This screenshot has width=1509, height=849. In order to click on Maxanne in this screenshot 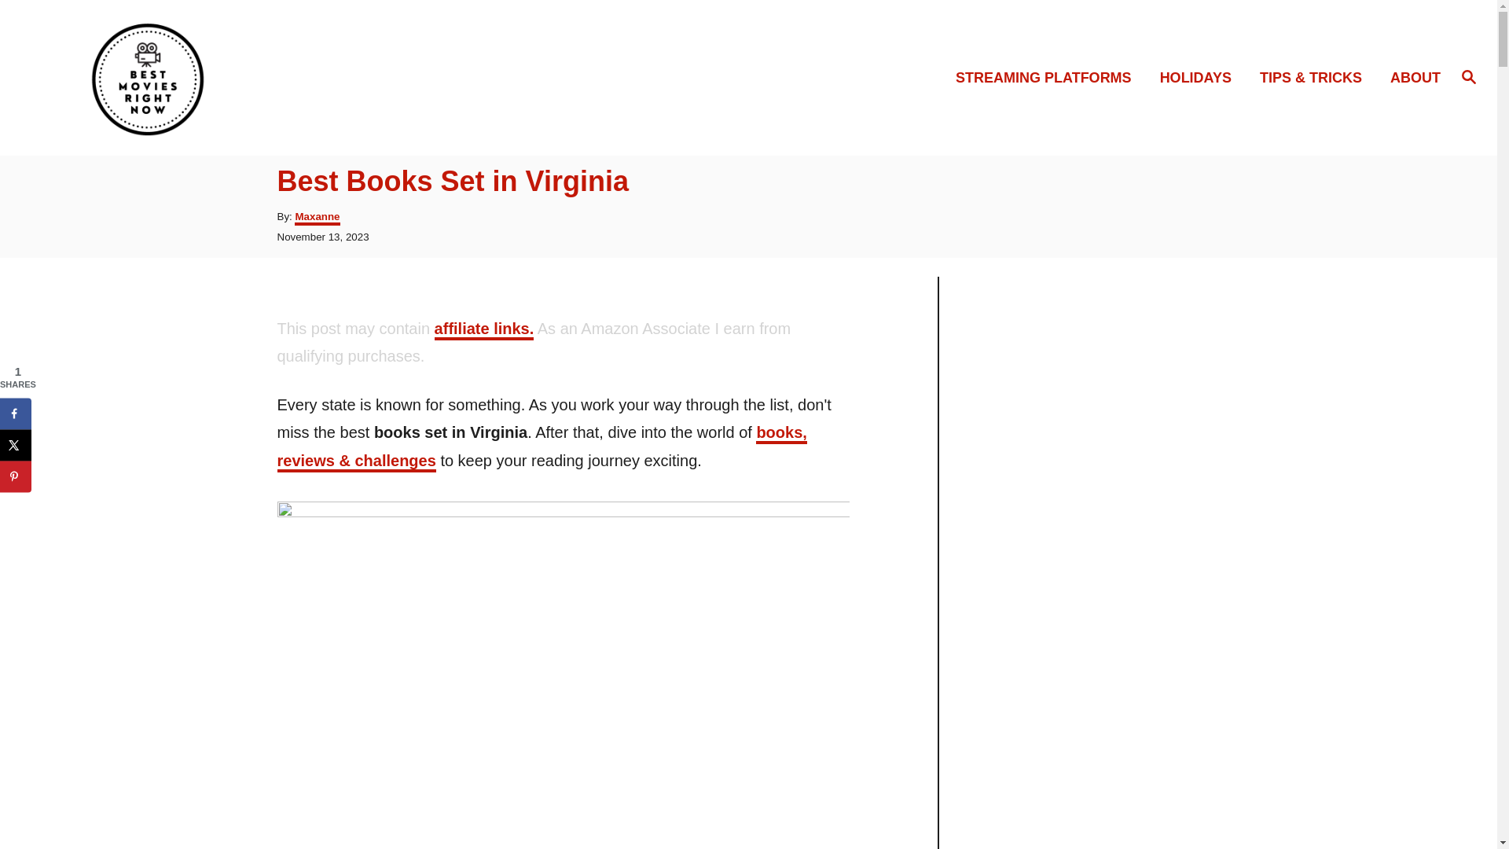, I will do `click(317, 218)`.